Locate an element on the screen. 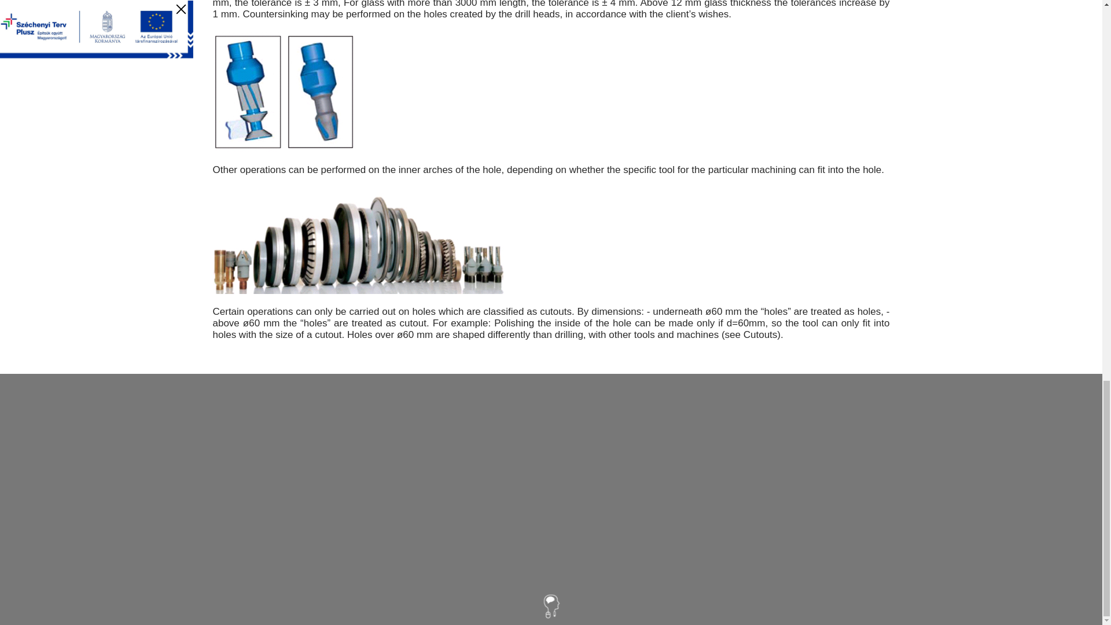 The image size is (1111, 625). Glass Drilling CE Glass Industries is located at coordinates (359, 241).